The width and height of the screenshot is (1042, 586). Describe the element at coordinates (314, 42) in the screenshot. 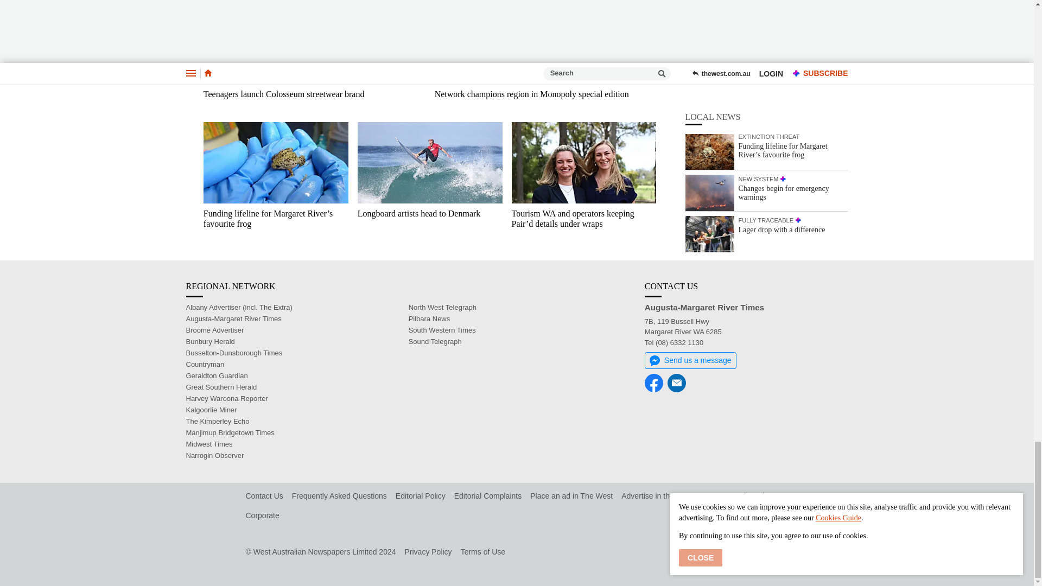

I see `Teenagers launch Colosseum streetwear brand` at that location.